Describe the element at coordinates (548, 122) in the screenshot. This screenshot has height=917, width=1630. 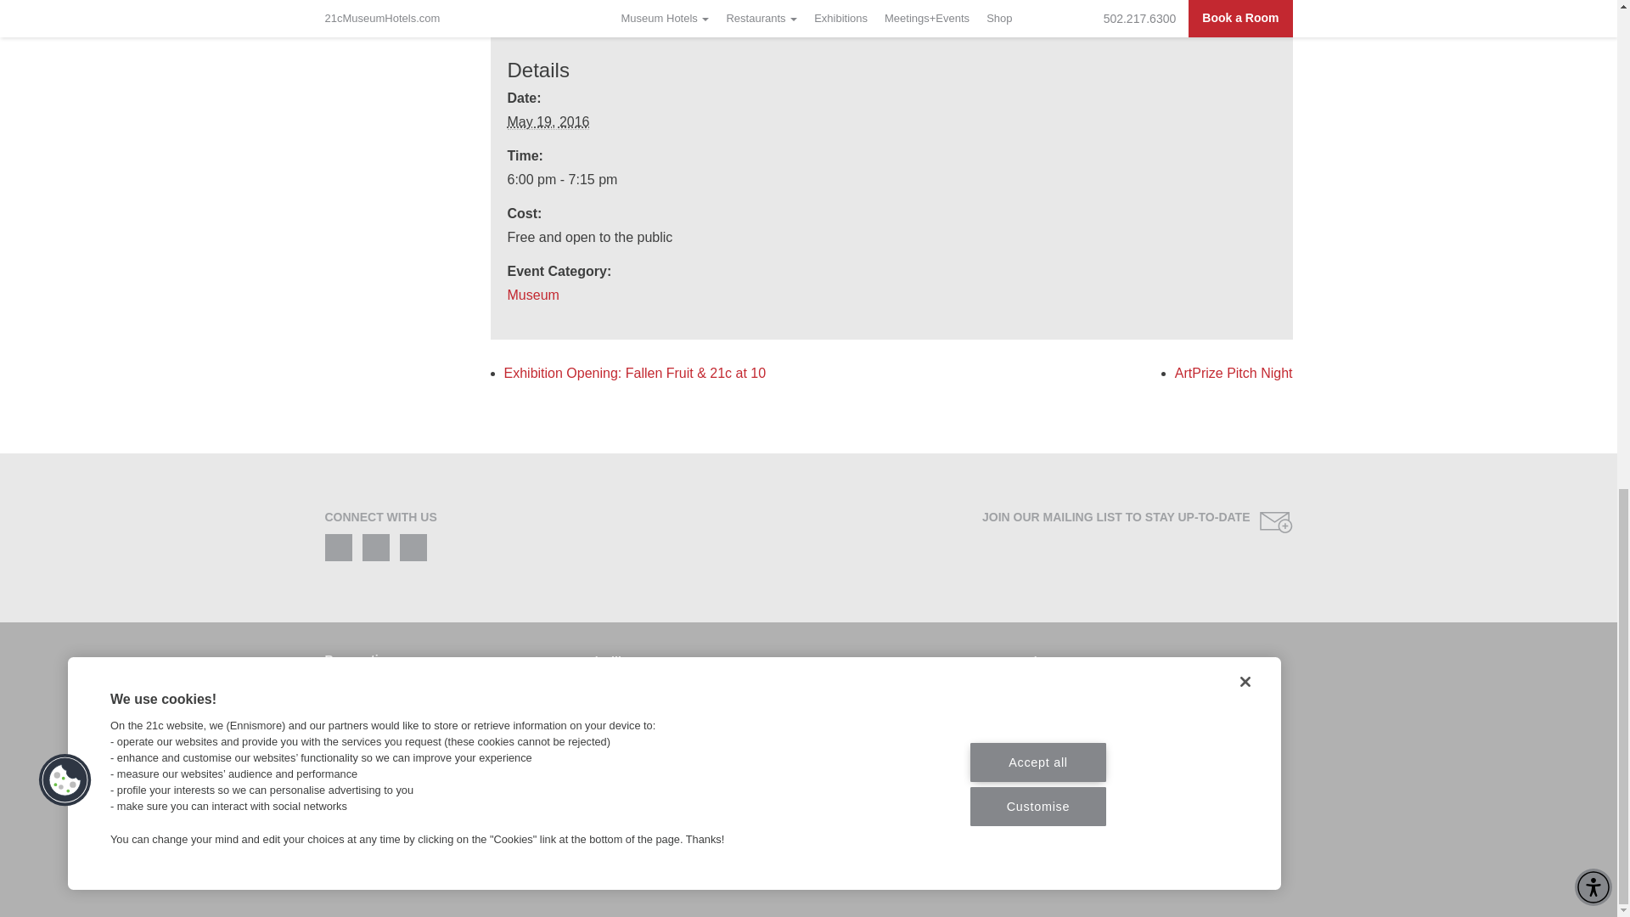
I see `2016-05-19` at that location.